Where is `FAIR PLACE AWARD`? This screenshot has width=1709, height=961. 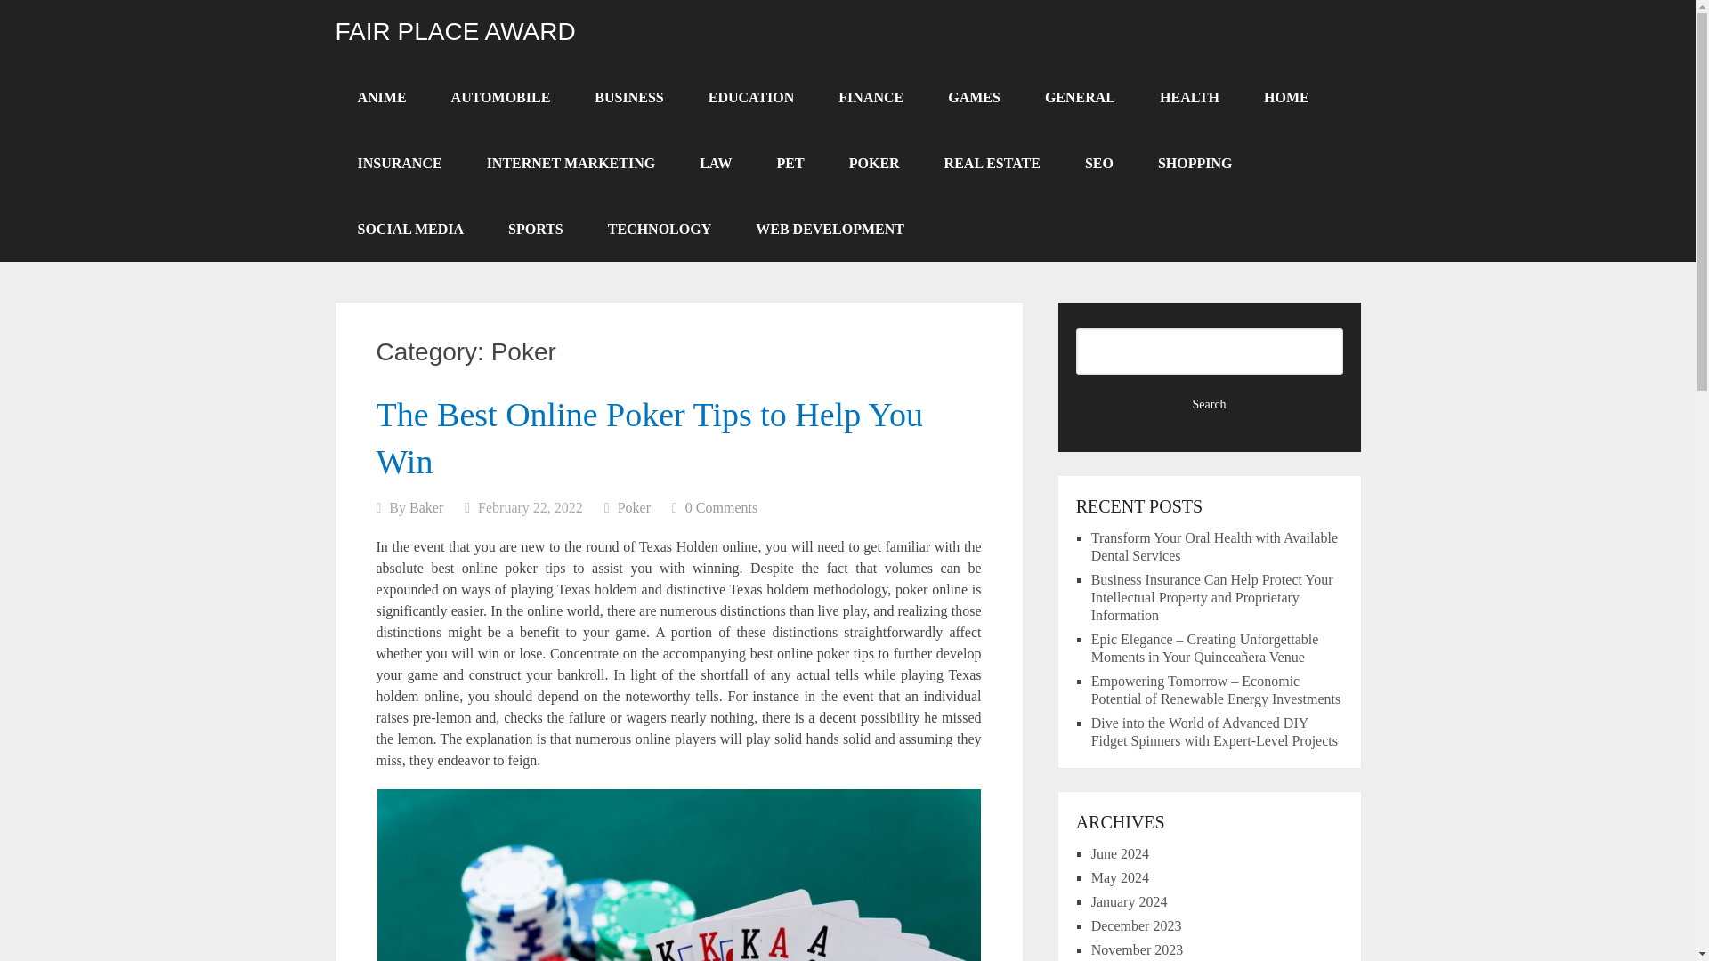
FAIR PLACE AWARD is located at coordinates (454, 31).